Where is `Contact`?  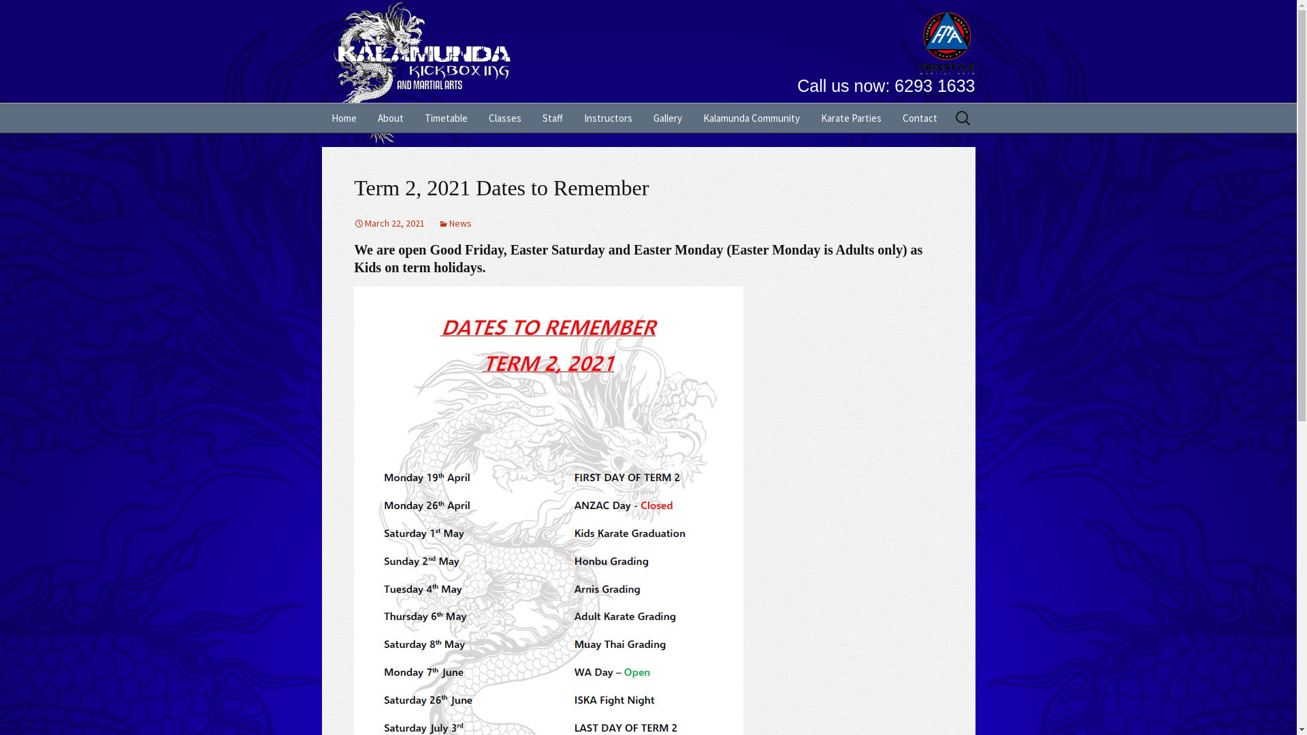 Contact is located at coordinates (920, 118).